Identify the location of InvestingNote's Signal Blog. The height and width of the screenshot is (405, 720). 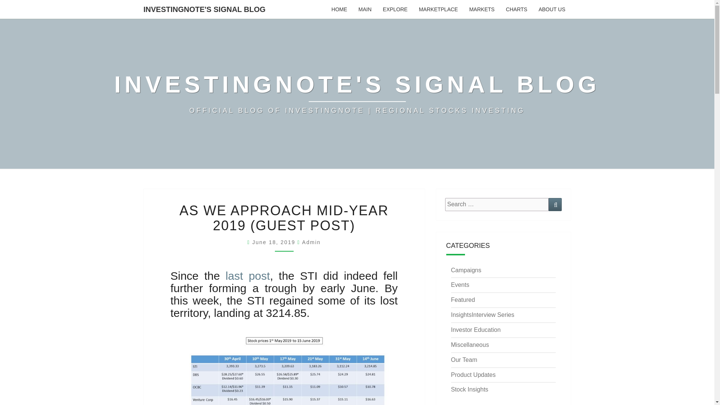
(357, 94).